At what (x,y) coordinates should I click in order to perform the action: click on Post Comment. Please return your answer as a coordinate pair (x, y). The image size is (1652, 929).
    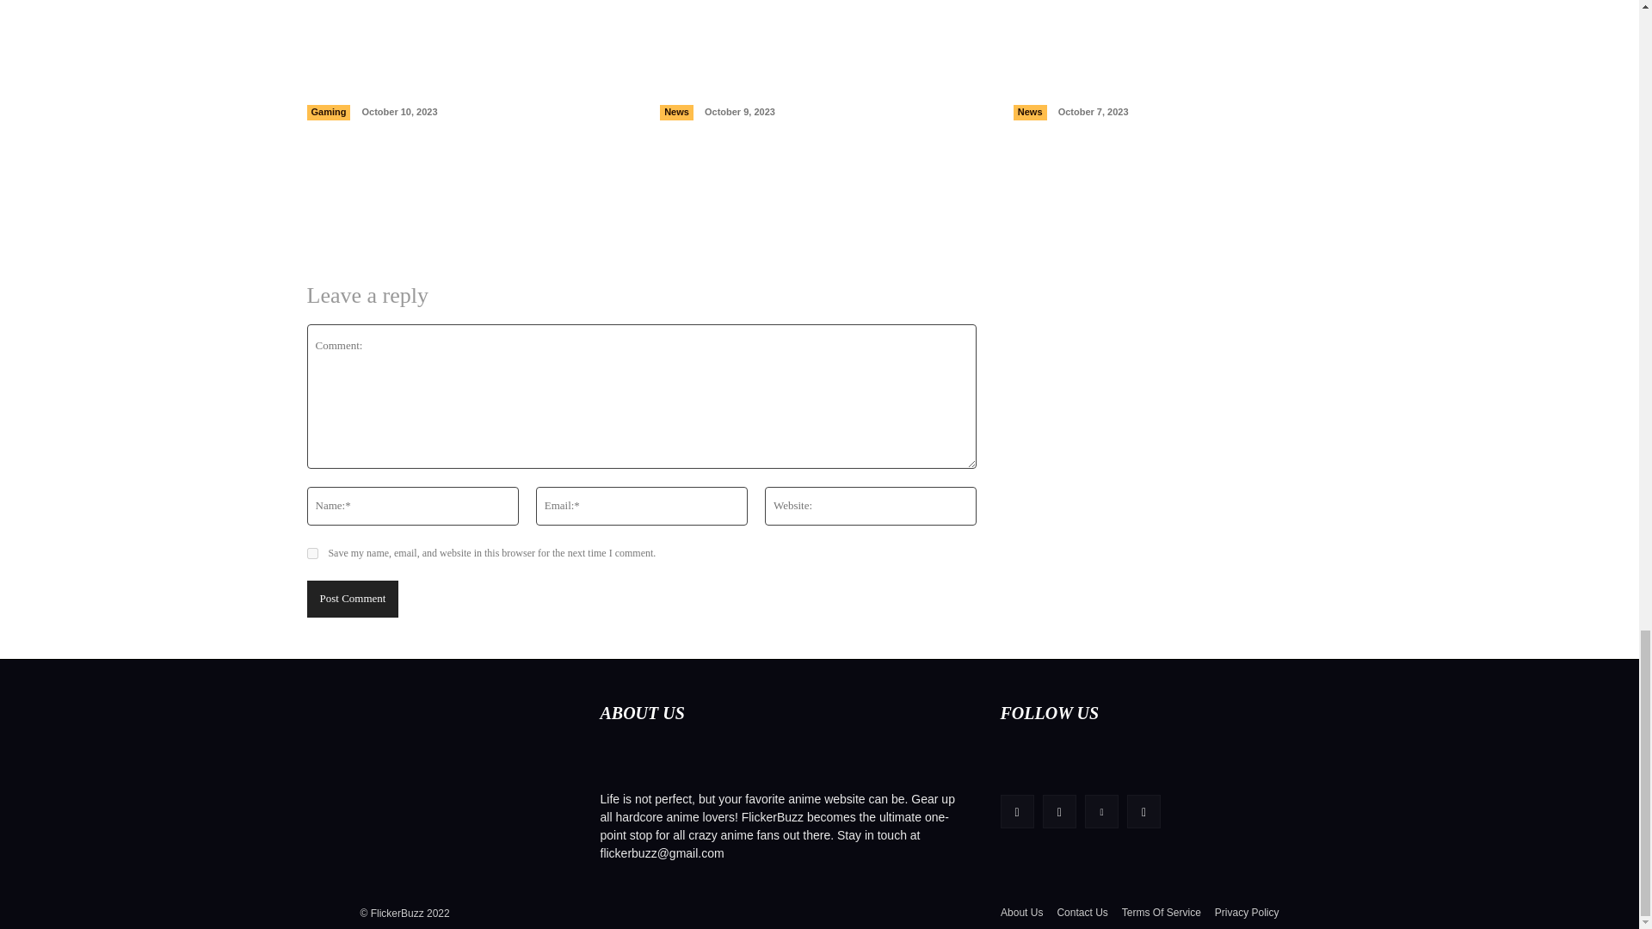
    Looking at the image, I should click on (351, 599).